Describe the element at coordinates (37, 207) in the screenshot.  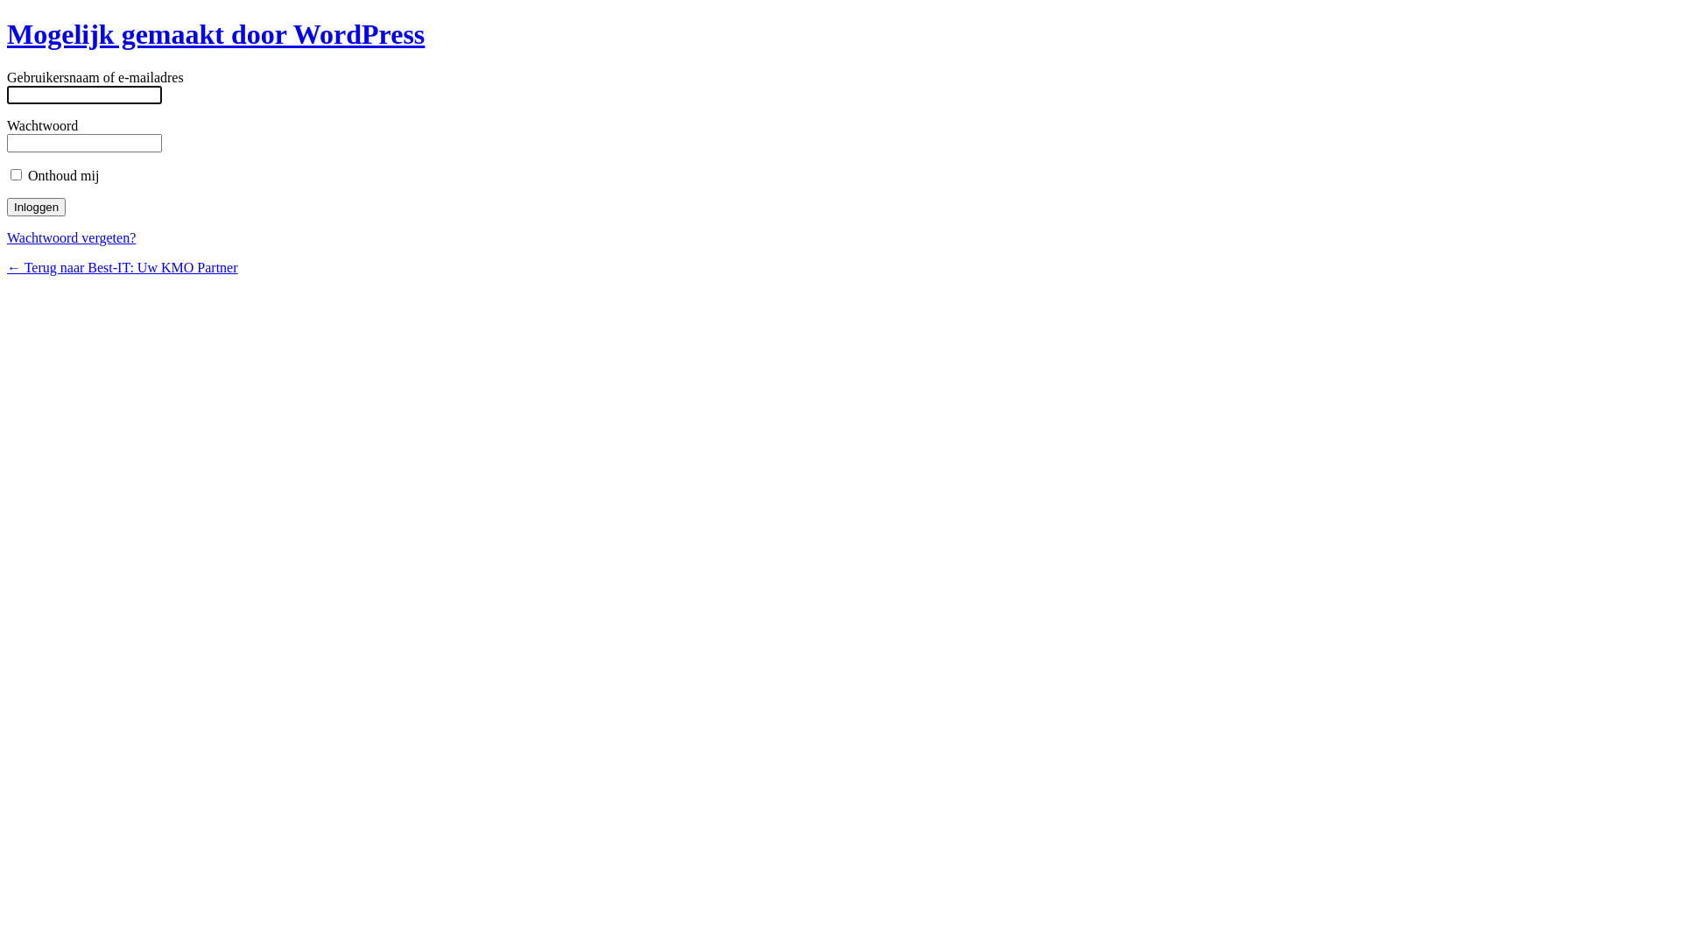
I see `Inloggen` at that location.